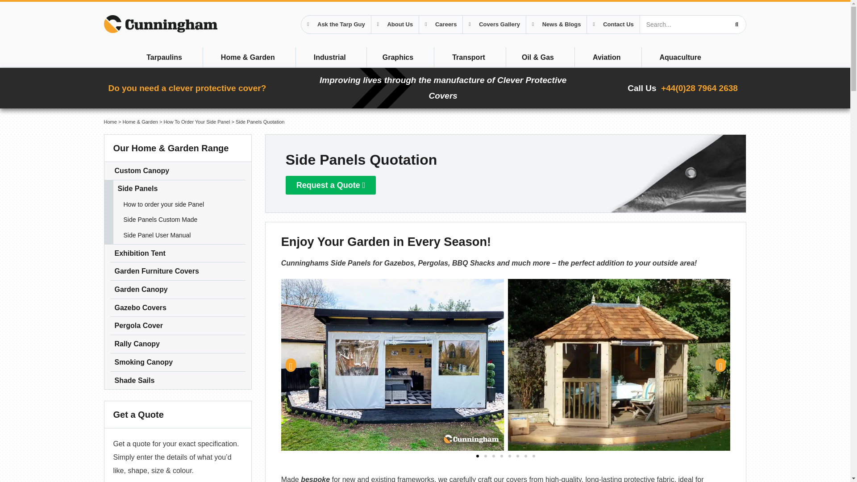 The width and height of the screenshot is (857, 482). I want to click on About Us, so click(395, 24).